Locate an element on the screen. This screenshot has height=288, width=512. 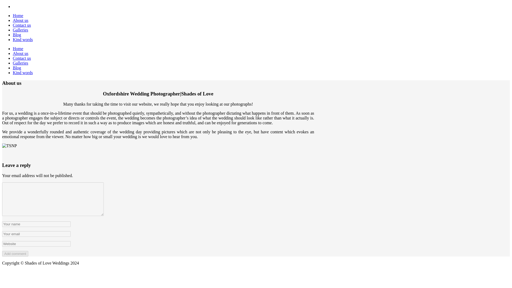
About us is located at coordinates (20, 20).